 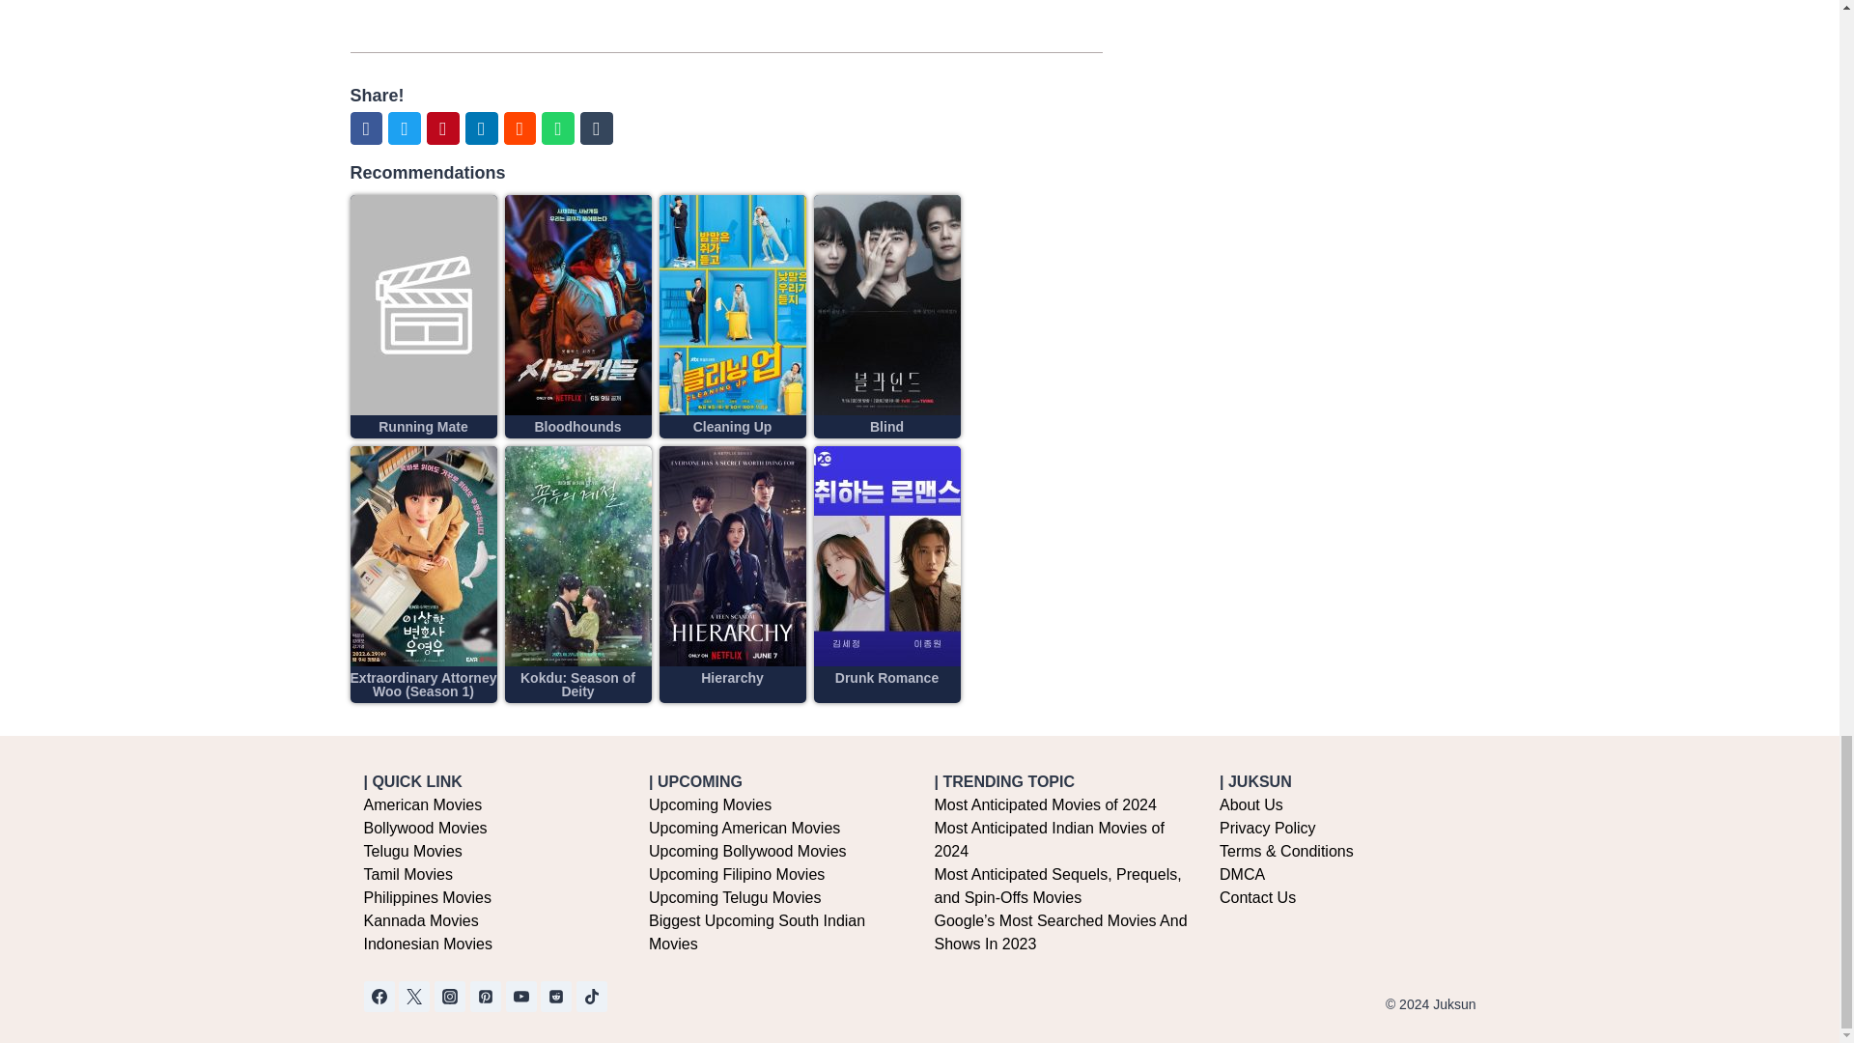 I want to click on Drunk-Romance-TV-Series-Picture, so click(x=886, y=556).